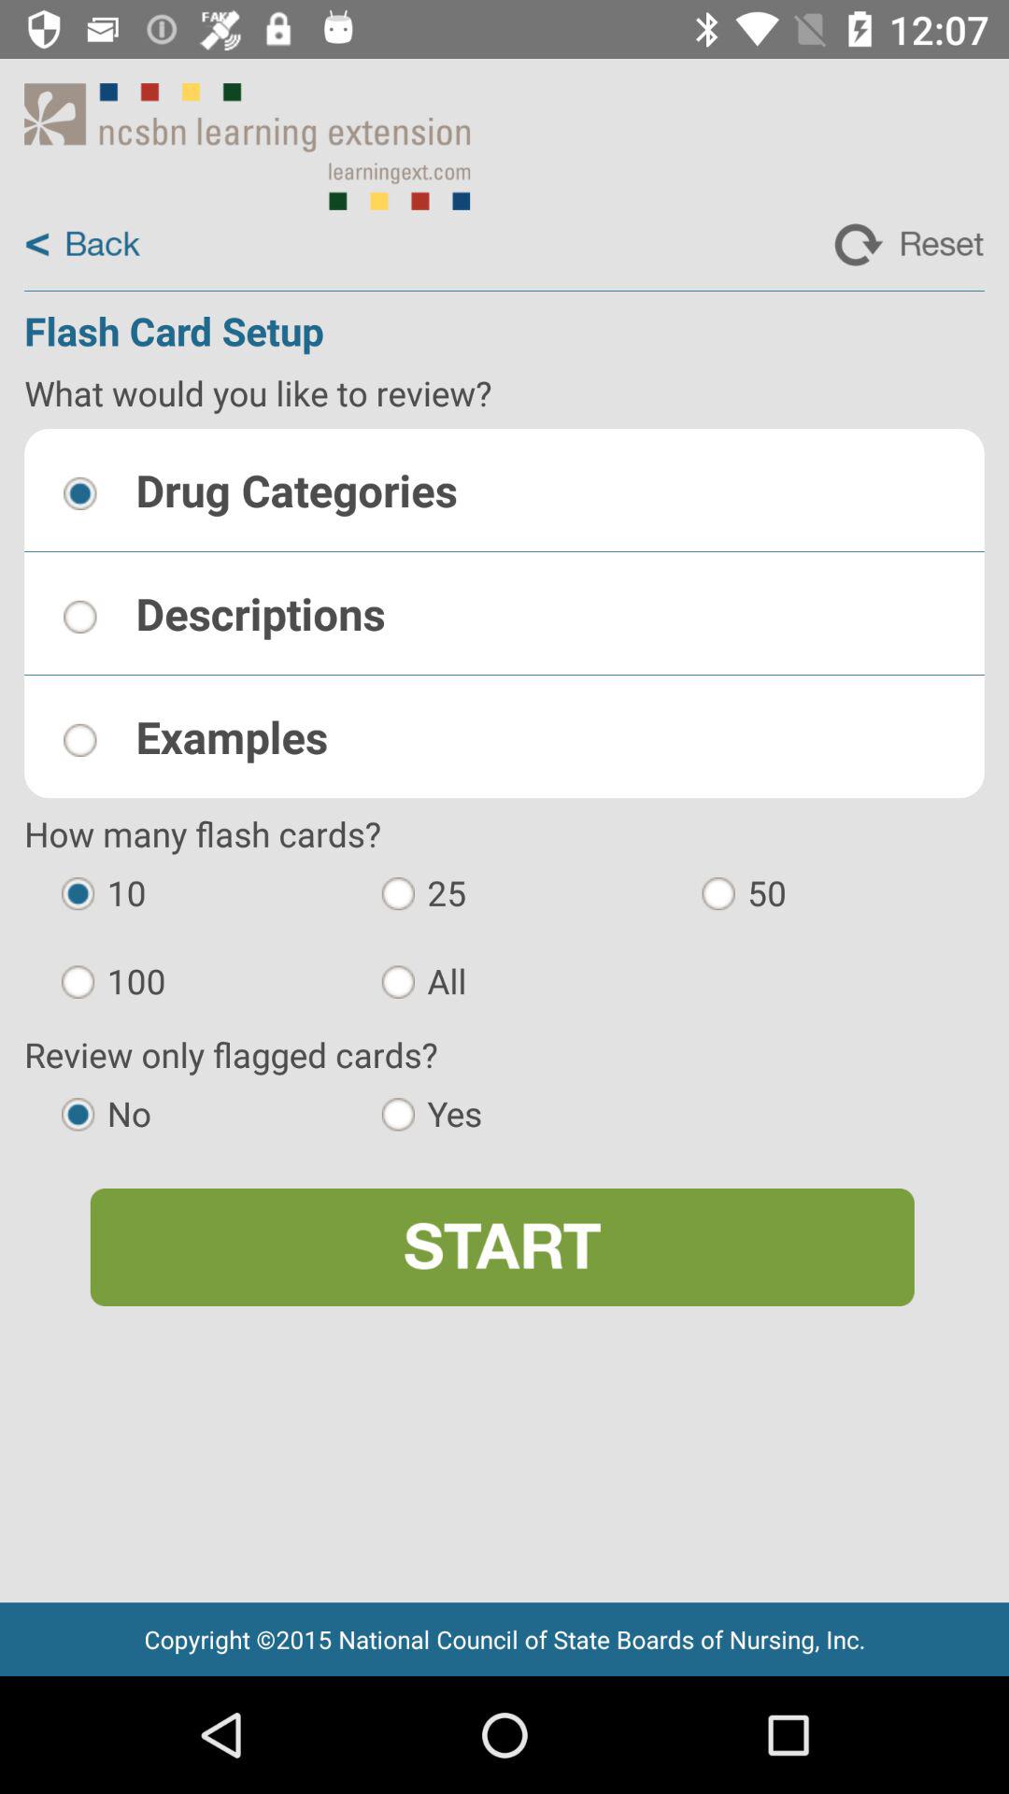 The height and width of the screenshot is (1794, 1009). Describe the element at coordinates (909, 245) in the screenshot. I see `reset page` at that location.